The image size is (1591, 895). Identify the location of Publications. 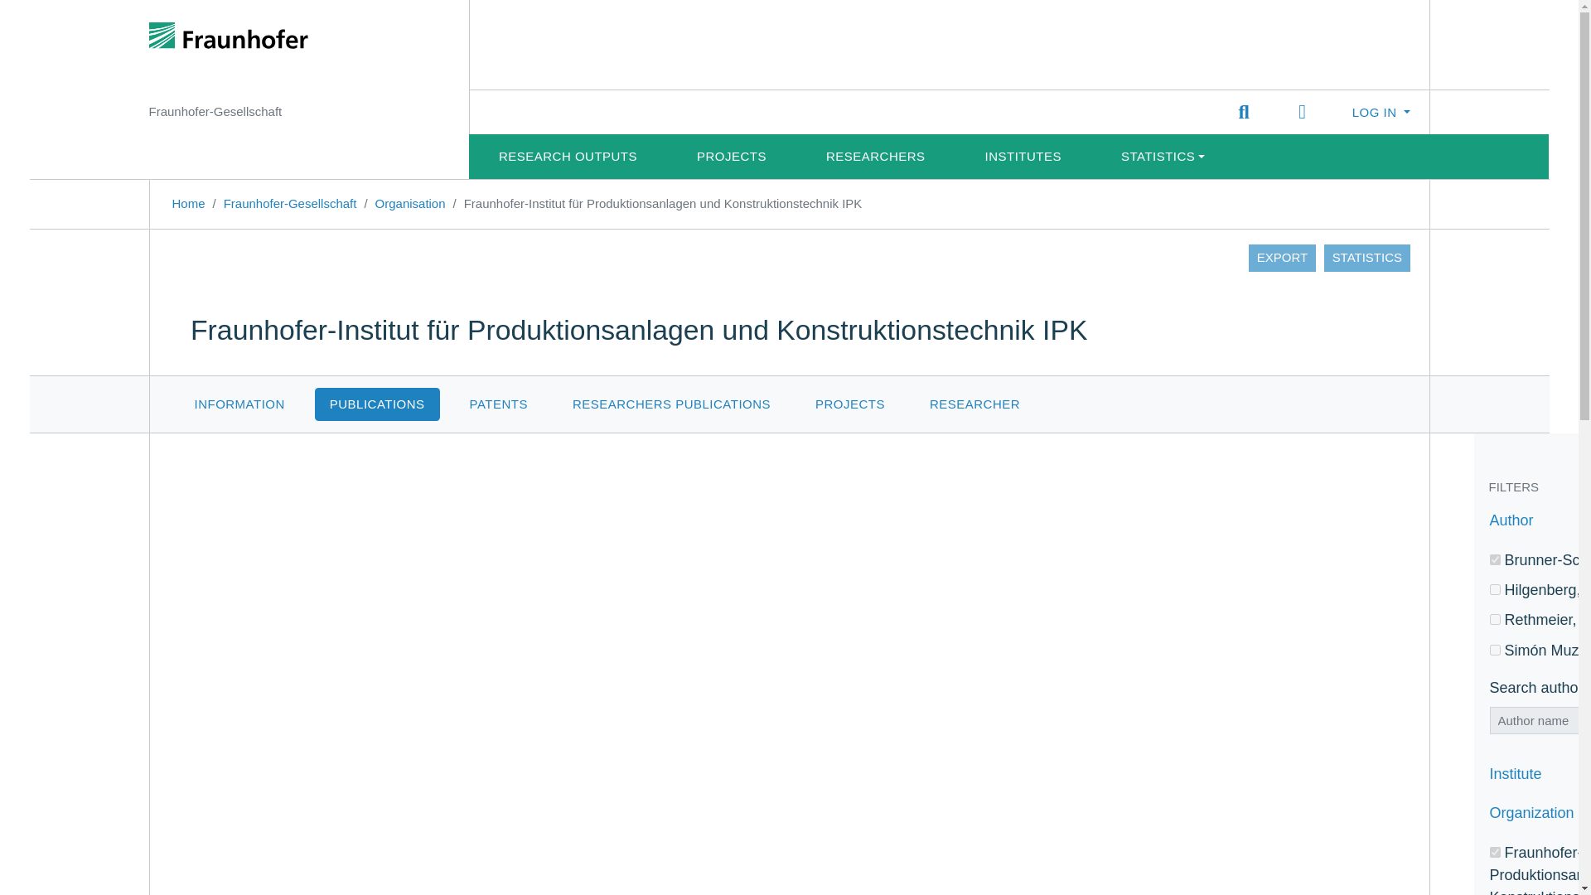
(378, 404).